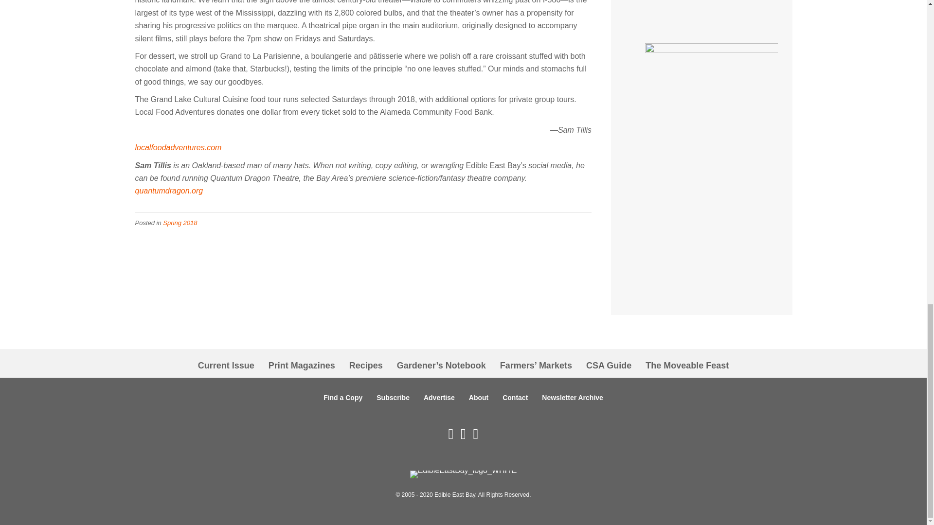 Image resolution: width=934 pixels, height=525 pixels. Describe the element at coordinates (179, 147) in the screenshot. I see `localfoodadventures.com` at that location.